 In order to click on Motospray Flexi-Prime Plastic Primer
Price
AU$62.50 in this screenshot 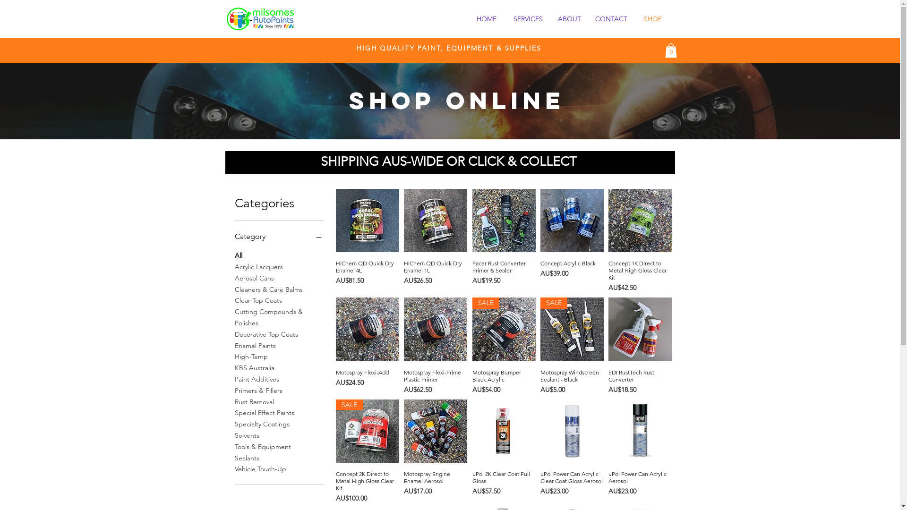, I will do `click(436, 382)`.